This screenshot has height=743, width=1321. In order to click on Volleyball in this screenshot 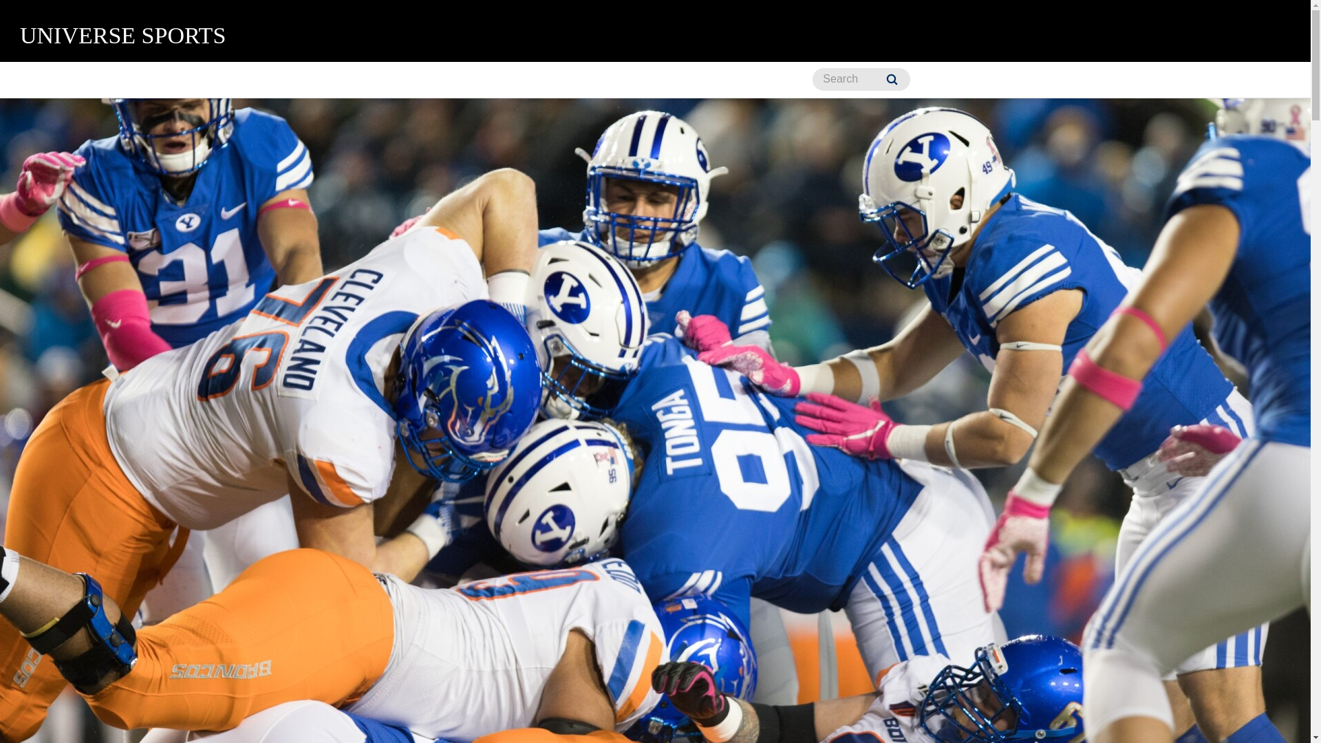, I will do `click(772, 80)`.